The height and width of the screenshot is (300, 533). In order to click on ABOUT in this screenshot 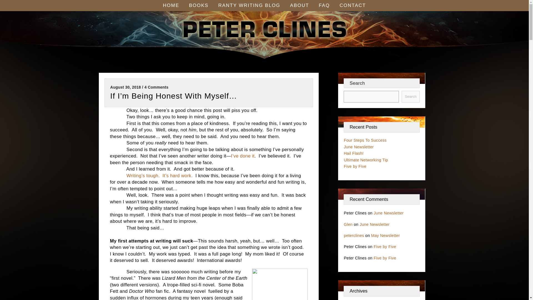, I will do `click(300, 6)`.